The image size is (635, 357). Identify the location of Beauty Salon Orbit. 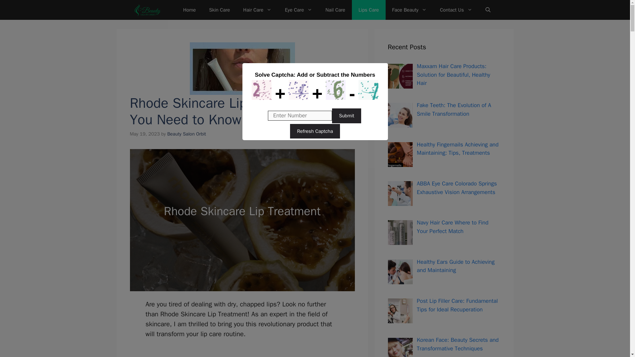
(147, 10).